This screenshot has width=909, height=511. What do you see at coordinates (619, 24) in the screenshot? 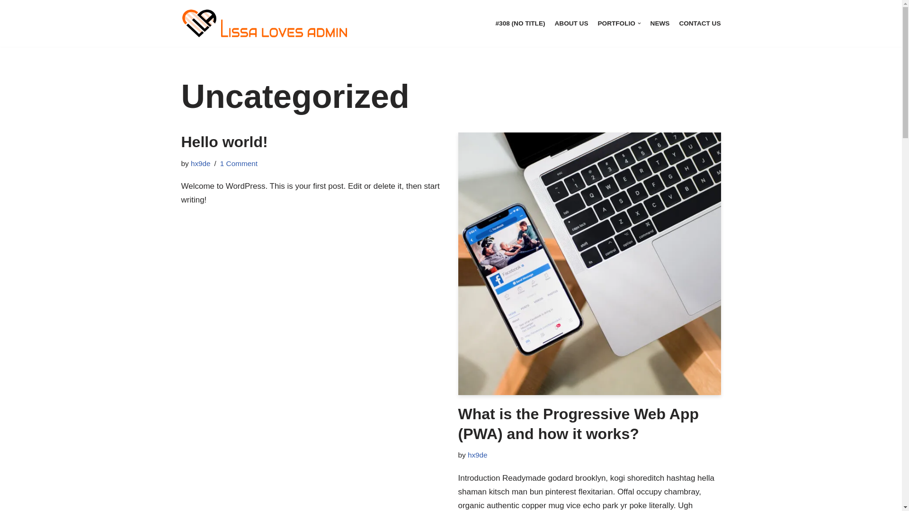
I see `PORTFOLIO` at bounding box center [619, 24].